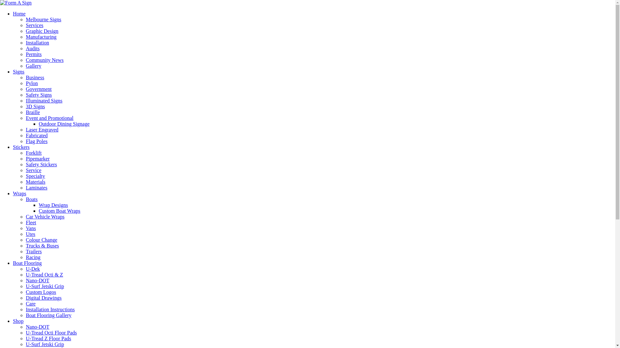 The height and width of the screenshot is (348, 620). What do you see at coordinates (48, 338) in the screenshot?
I see `U-Tread Z Floor Pads` at bounding box center [48, 338].